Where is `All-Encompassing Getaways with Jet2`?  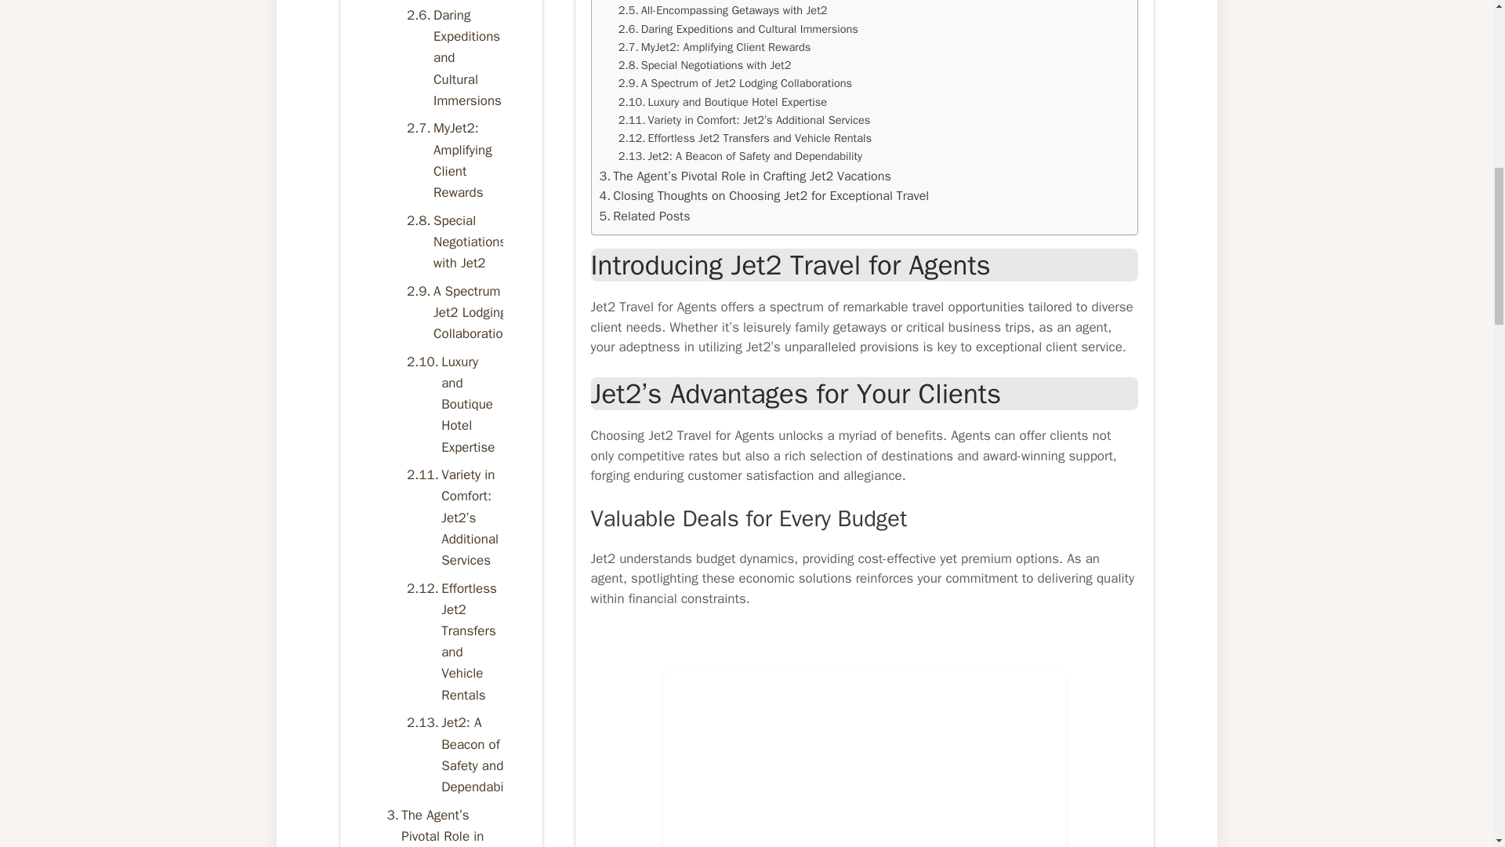 All-Encompassing Getaways with Jet2 is located at coordinates (723, 10).